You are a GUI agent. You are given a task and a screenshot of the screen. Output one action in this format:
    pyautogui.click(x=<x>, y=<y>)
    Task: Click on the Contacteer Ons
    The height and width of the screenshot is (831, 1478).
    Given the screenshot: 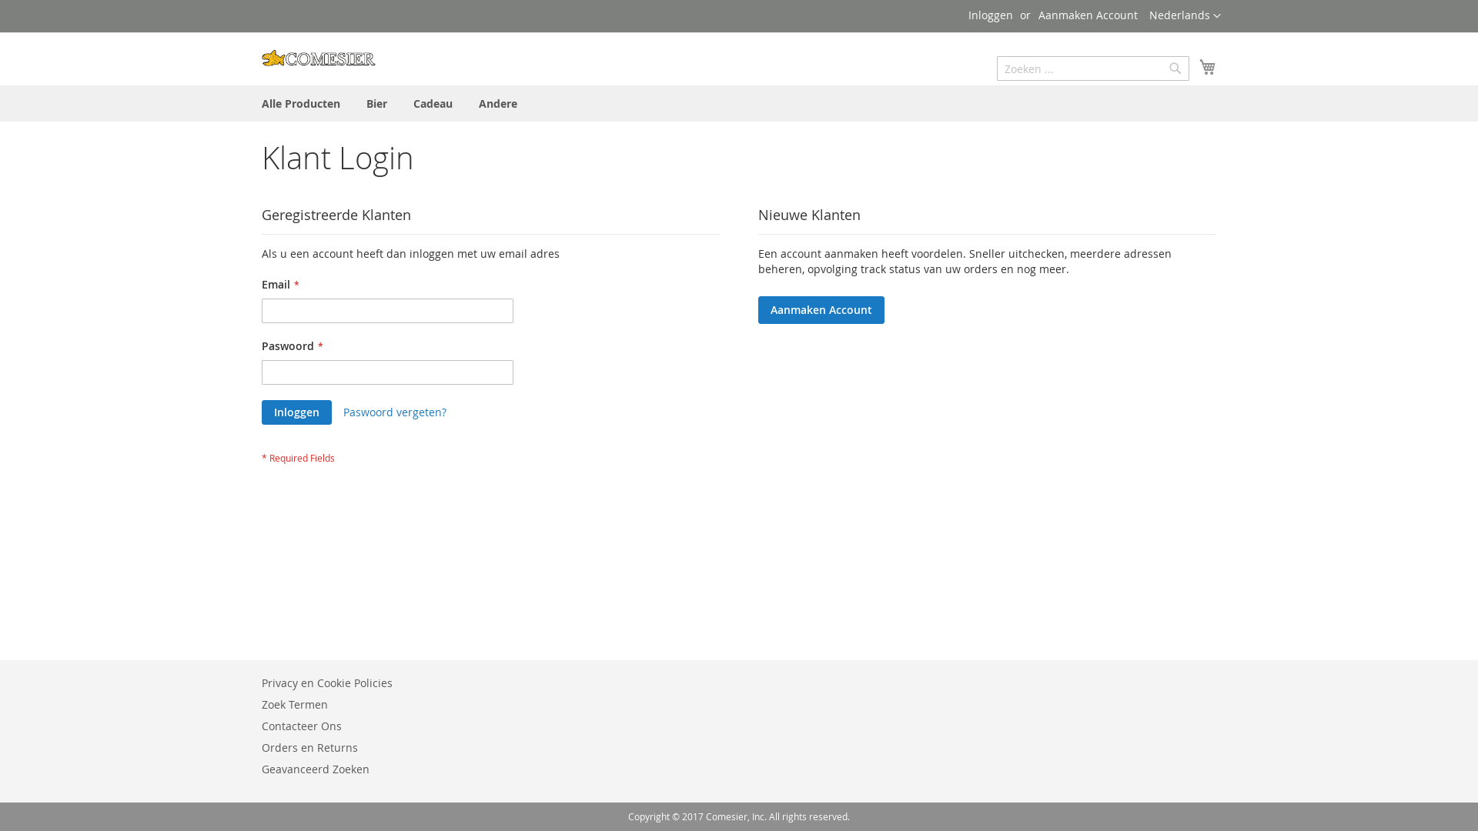 What is the action you would take?
    pyautogui.click(x=302, y=726)
    